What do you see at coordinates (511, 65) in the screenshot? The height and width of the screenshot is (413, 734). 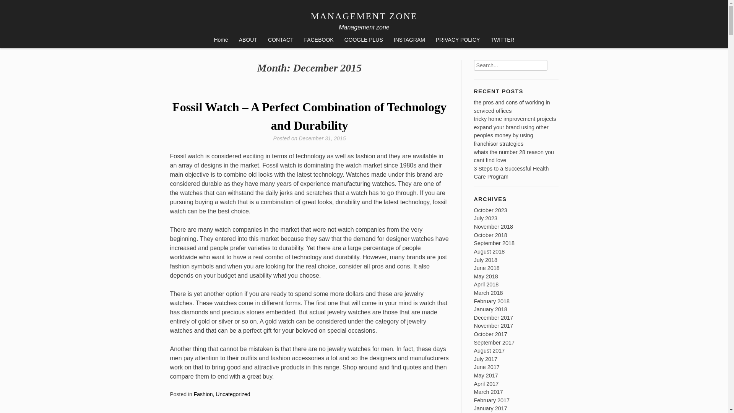 I see `Search for:` at bounding box center [511, 65].